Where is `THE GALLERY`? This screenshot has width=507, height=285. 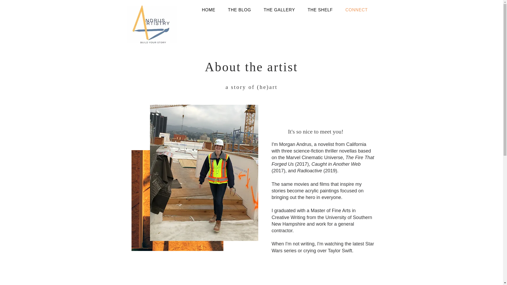 THE GALLERY is located at coordinates (279, 10).